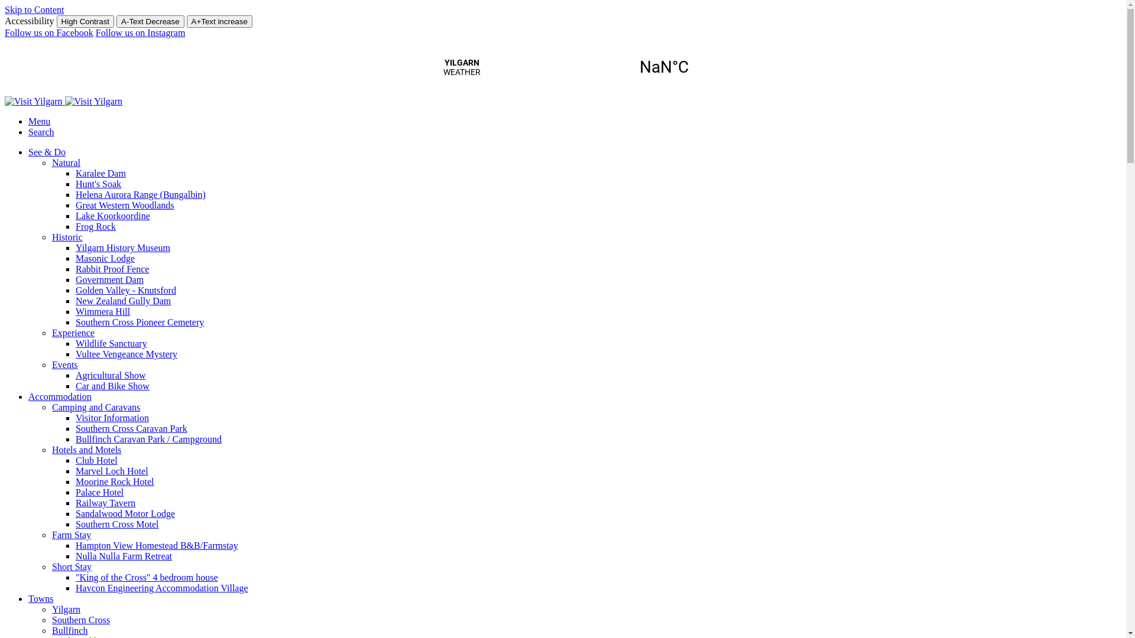 Image resolution: width=1135 pixels, height=638 pixels. I want to click on Skip to Content, so click(34, 9).